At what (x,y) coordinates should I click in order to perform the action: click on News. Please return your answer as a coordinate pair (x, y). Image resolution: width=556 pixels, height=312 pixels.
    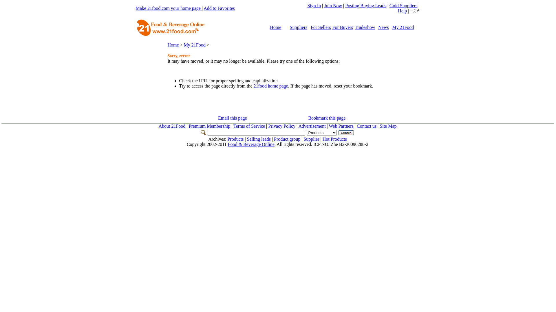
    Looking at the image, I should click on (383, 27).